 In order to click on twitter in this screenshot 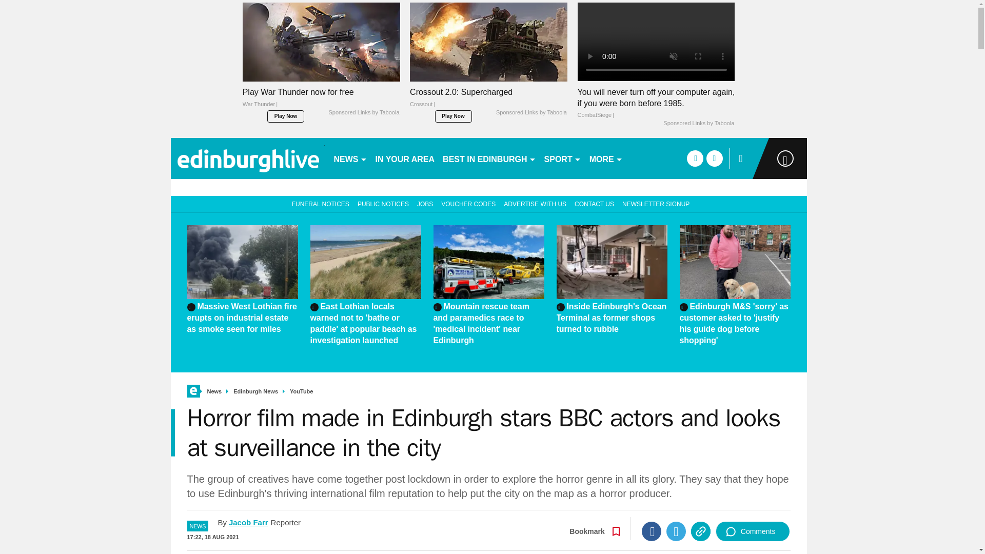, I will do `click(714, 158)`.